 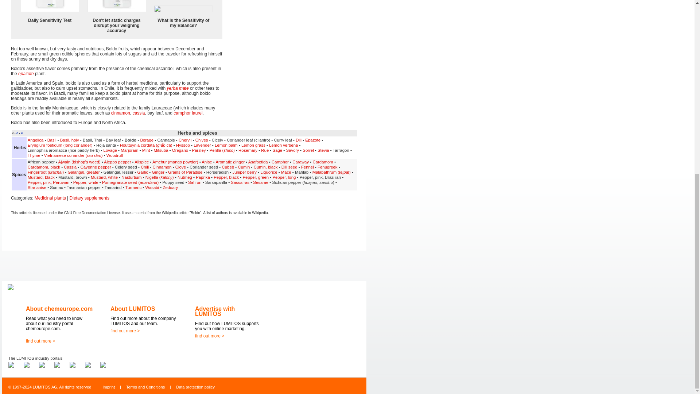 I want to click on yerba mate, so click(x=178, y=88).